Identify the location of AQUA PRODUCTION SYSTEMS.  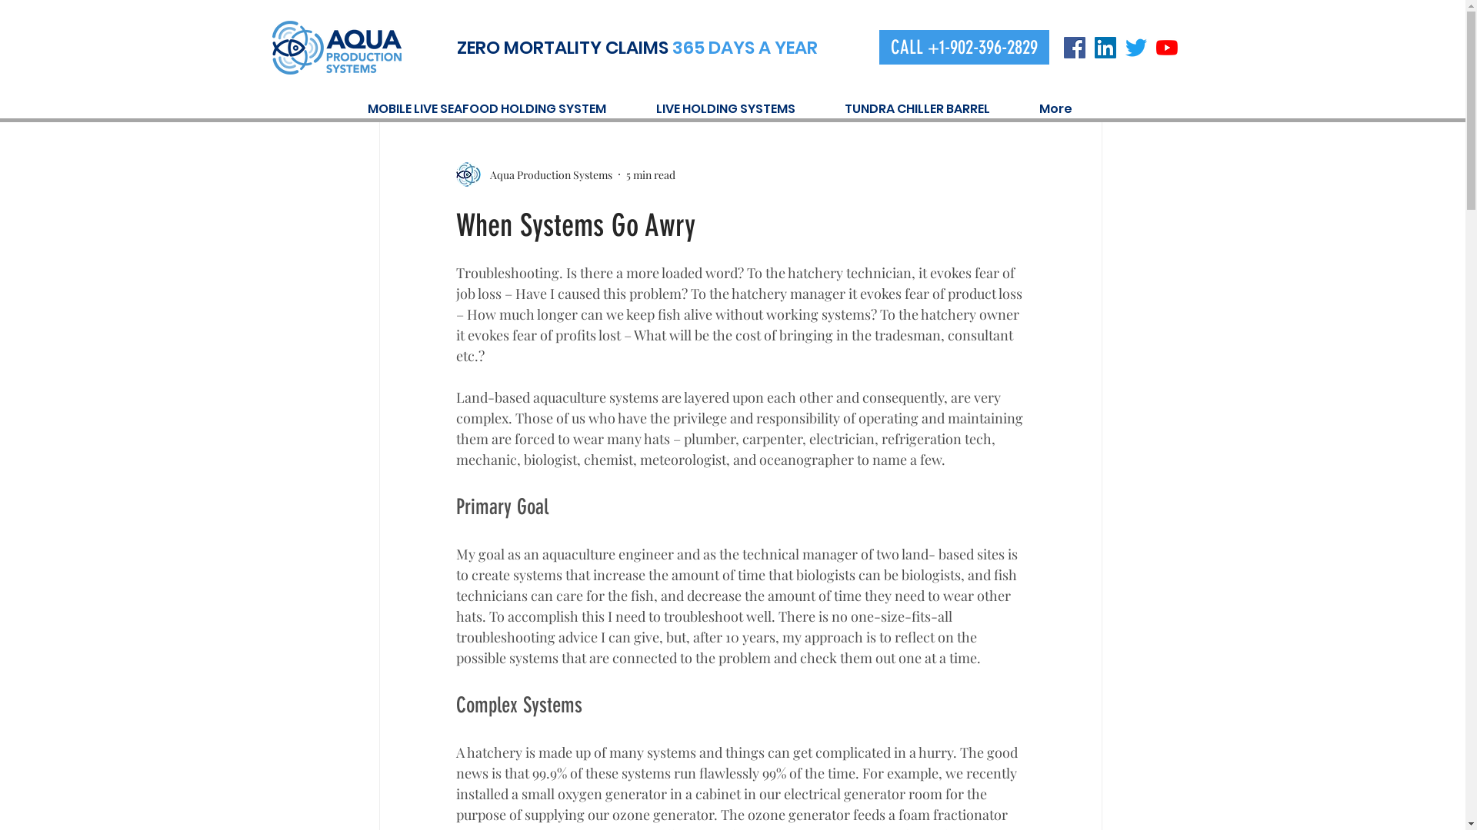
(337, 48).